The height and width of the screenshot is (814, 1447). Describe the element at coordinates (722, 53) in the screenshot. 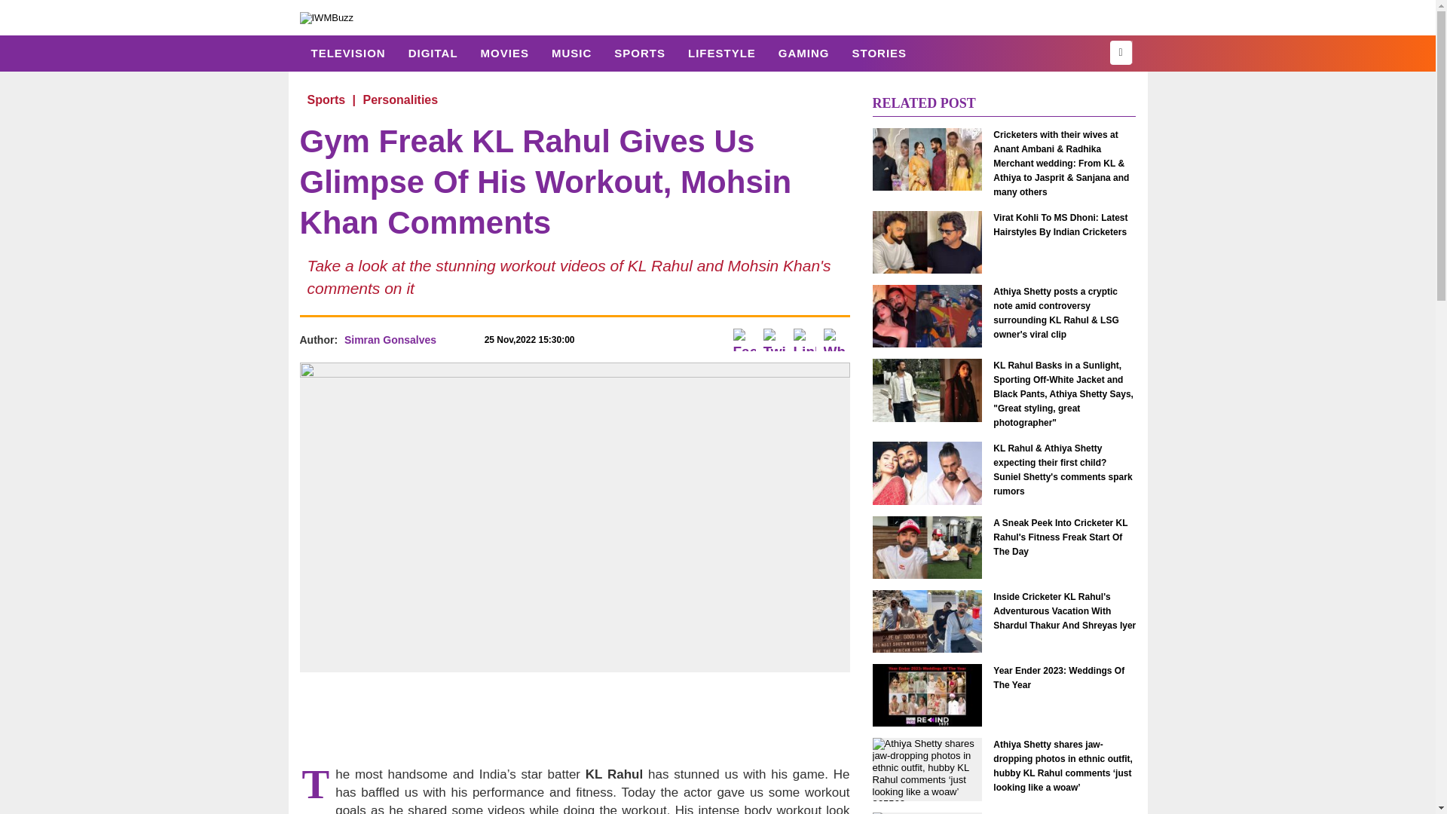

I see `LIFESTYLE` at that location.